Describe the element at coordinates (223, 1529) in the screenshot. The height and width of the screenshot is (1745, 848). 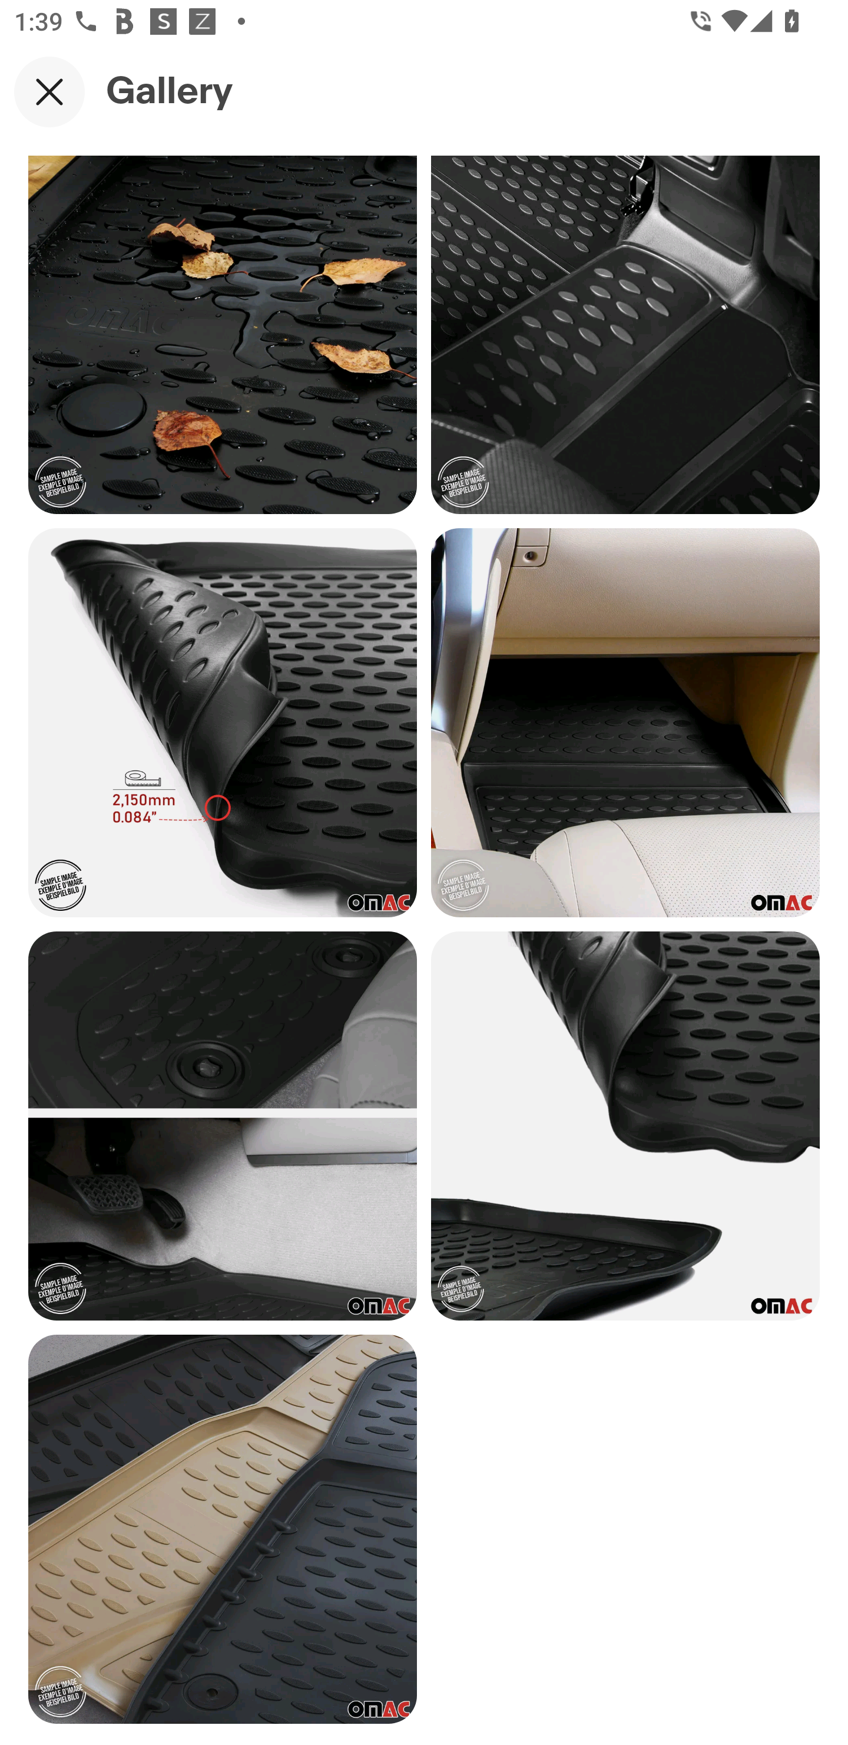
I see `Item image 13 of 13` at that location.